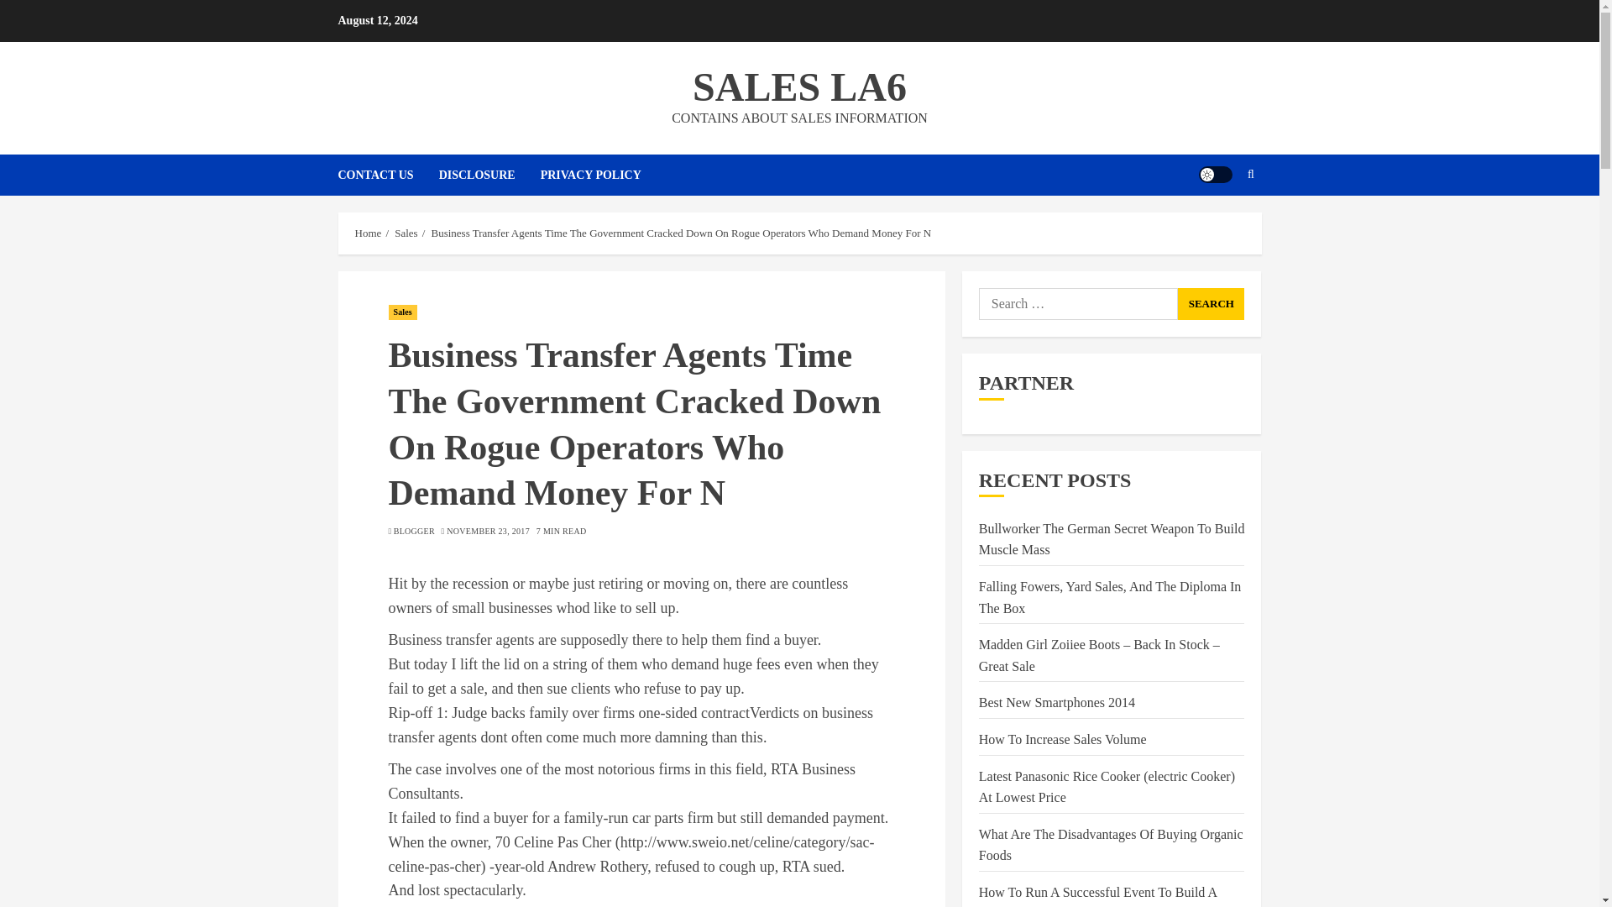  Describe the element at coordinates (1211, 304) in the screenshot. I see `Search` at that location.